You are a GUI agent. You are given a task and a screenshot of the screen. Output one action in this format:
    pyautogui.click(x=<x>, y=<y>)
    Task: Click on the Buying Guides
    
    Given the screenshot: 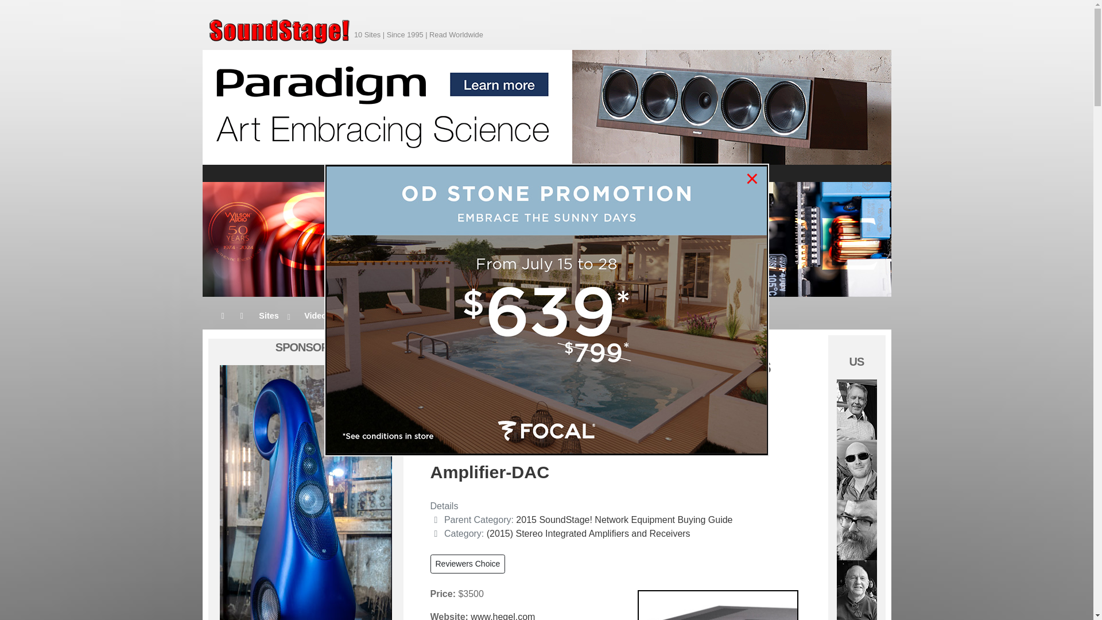 What is the action you would take?
    pyautogui.click(x=446, y=315)
    